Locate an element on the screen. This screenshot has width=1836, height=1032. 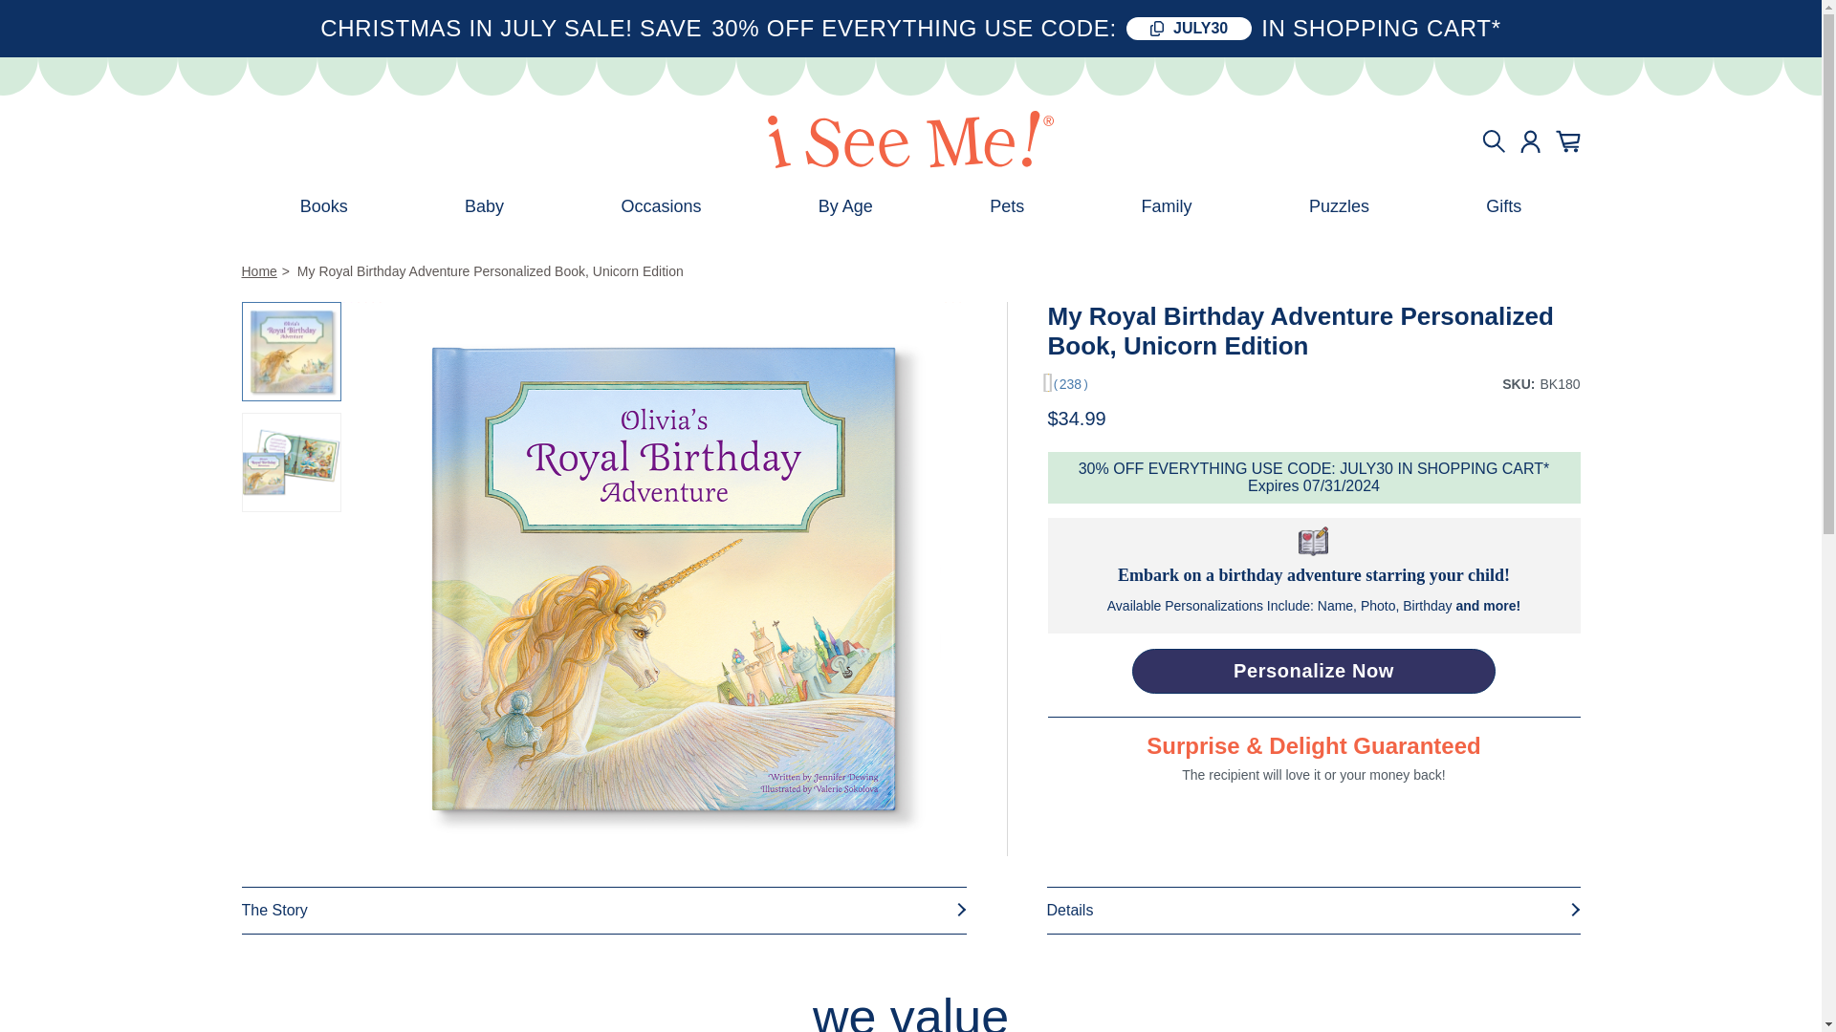
I See Me! is located at coordinates (910, 141).